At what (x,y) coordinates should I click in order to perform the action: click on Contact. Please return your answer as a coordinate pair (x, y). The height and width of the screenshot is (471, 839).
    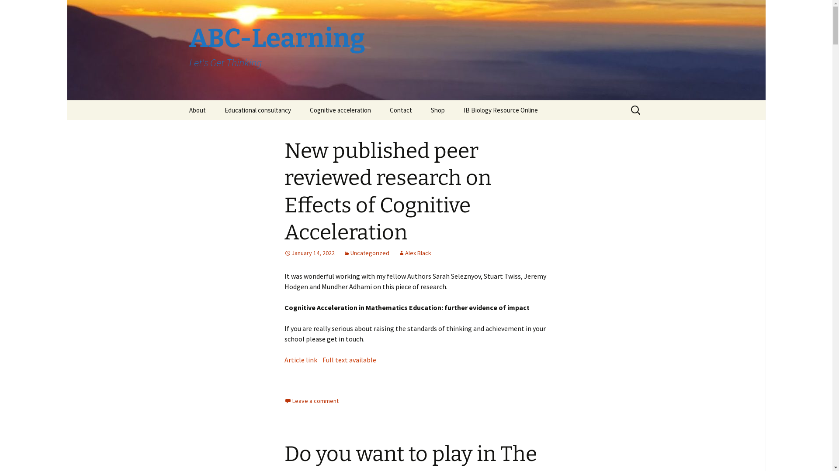
    Looking at the image, I should click on (401, 110).